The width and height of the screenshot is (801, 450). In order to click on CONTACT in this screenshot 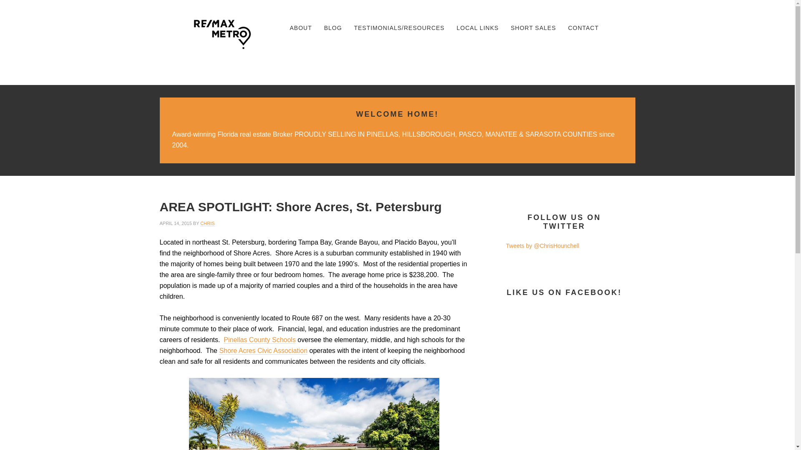, I will do `click(583, 28)`.